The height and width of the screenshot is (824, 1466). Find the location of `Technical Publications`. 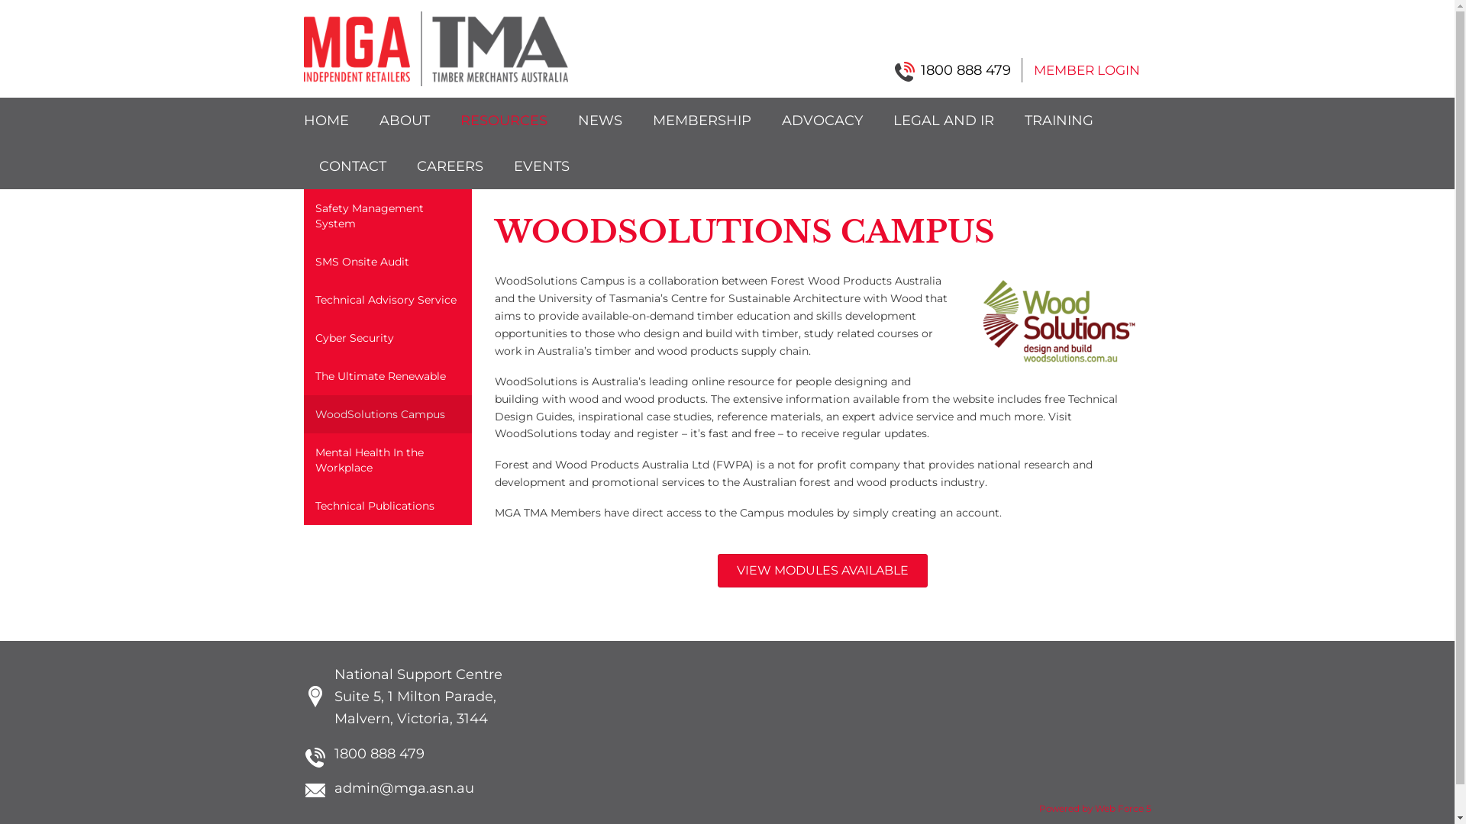

Technical Publications is located at coordinates (388, 506).